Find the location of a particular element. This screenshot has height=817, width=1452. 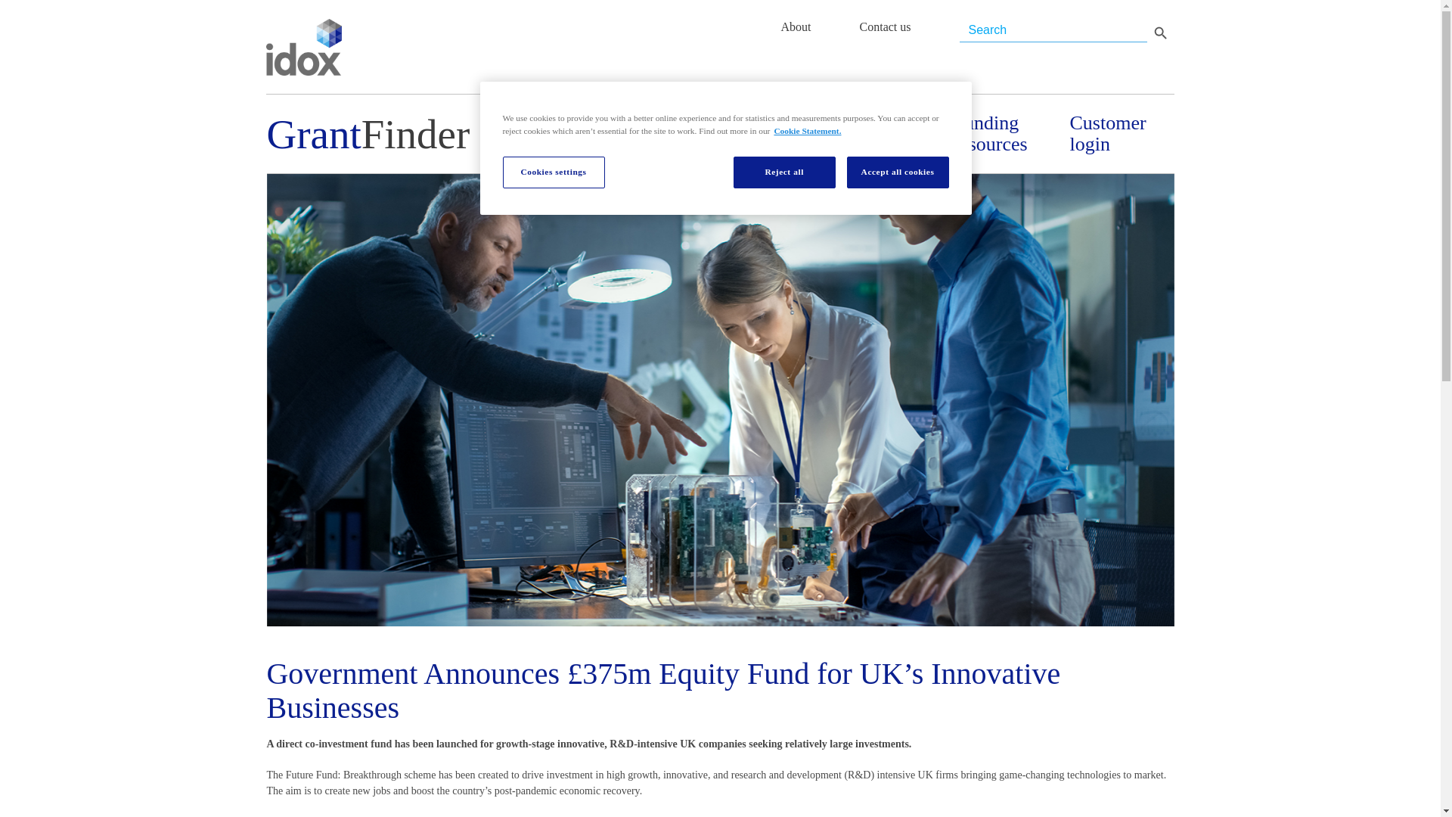

Funding resources is located at coordinates (1004, 134).